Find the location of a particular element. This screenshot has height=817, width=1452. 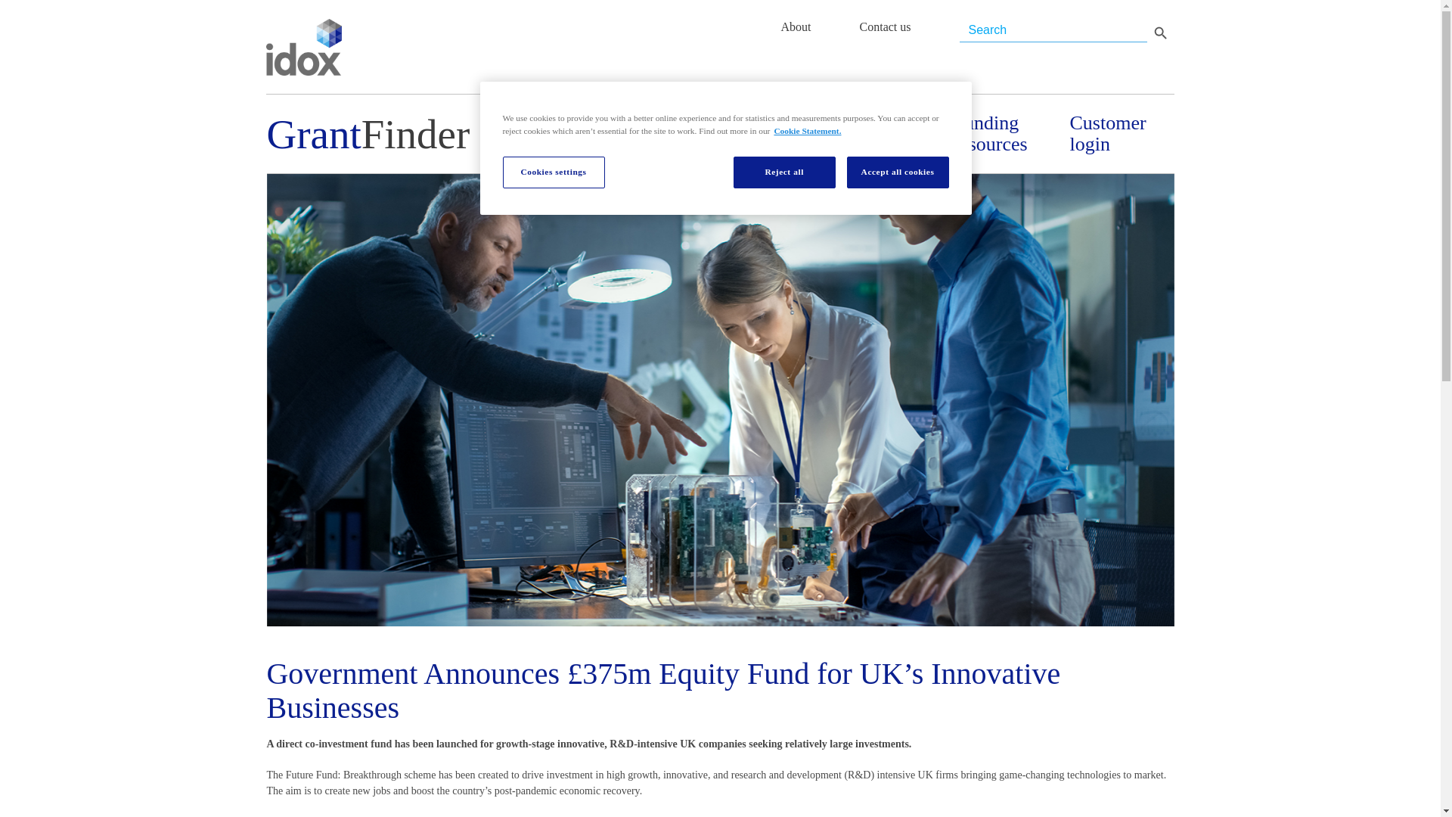

Funding resources is located at coordinates (1004, 134).